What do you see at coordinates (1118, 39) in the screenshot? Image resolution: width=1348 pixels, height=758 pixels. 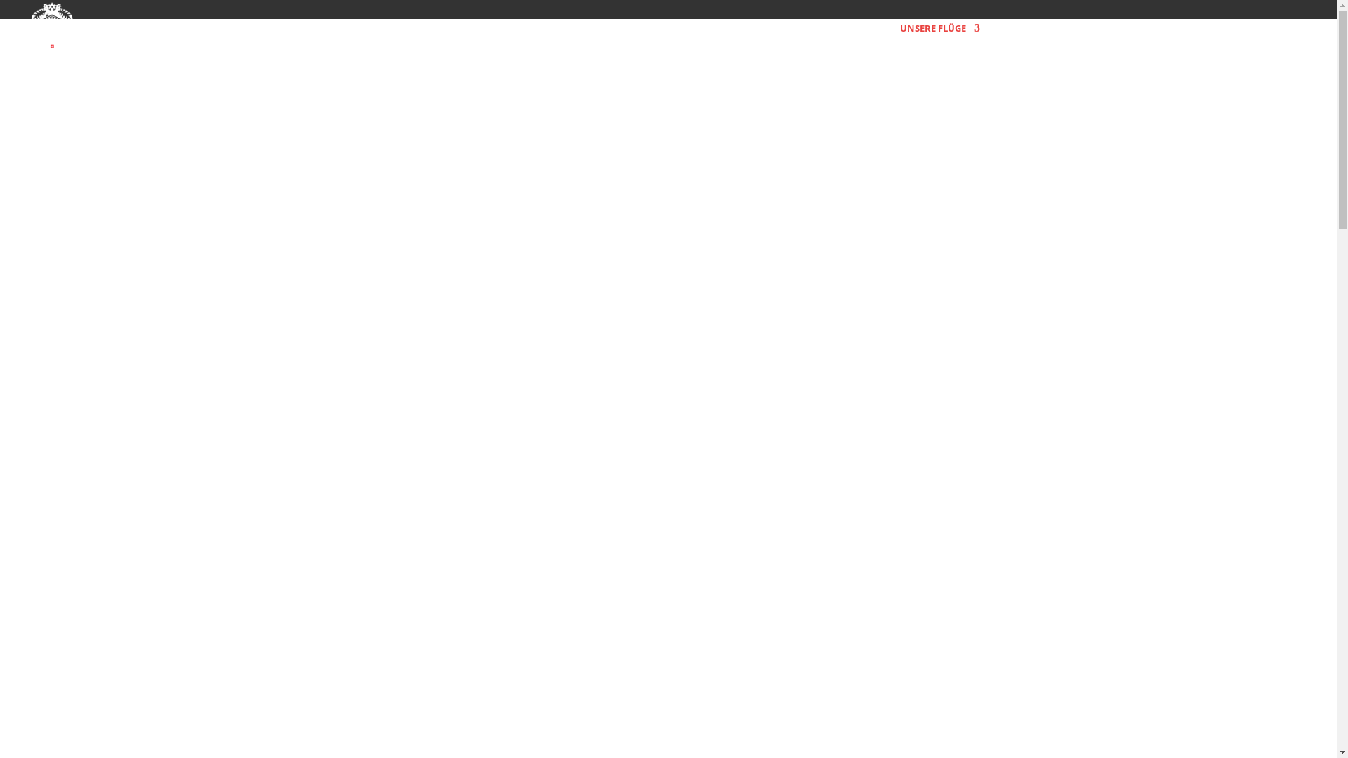 I see `FAQ` at bounding box center [1118, 39].